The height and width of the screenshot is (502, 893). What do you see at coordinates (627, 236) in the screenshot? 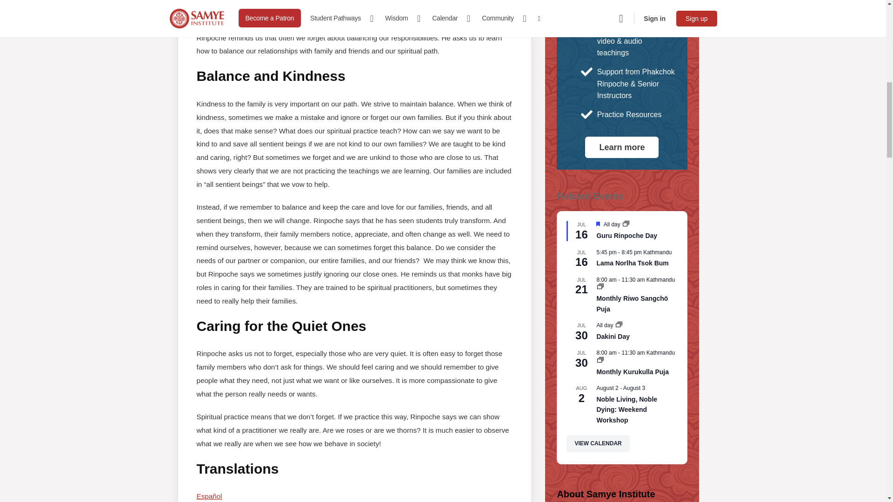
I see `Guru Rinpoche Day` at bounding box center [627, 236].